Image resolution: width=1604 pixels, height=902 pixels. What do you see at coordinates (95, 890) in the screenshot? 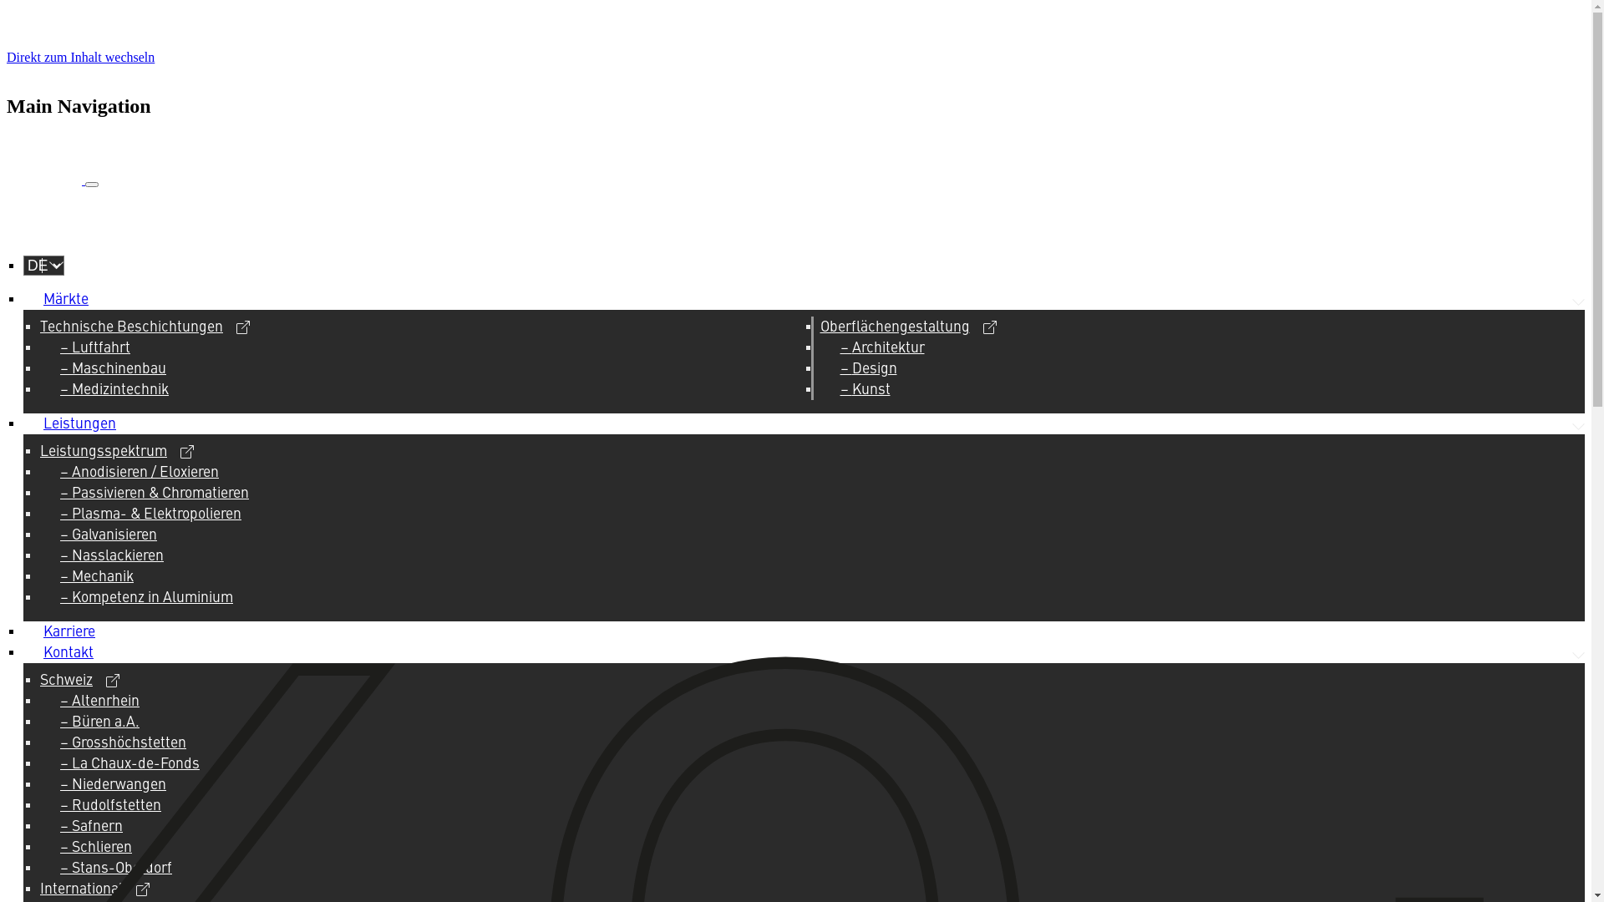
I see `International` at bounding box center [95, 890].